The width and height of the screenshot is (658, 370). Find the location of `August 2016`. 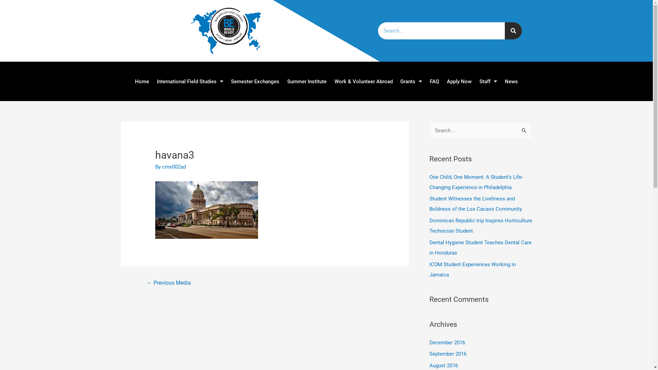

August 2016 is located at coordinates (443, 366).